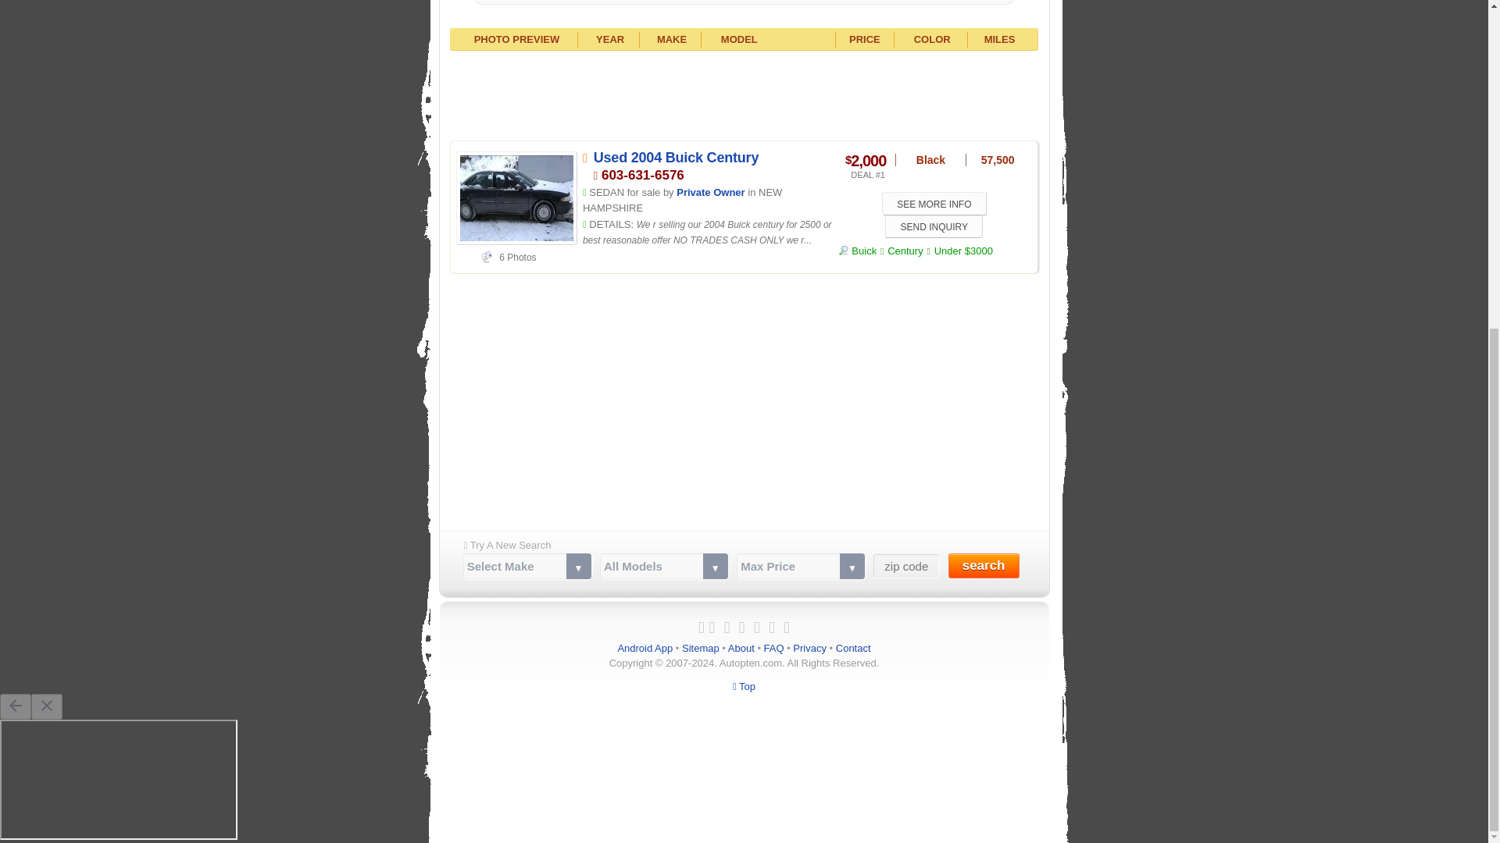  What do you see at coordinates (857, 251) in the screenshot?
I see `Browse all Buick cars listed` at bounding box center [857, 251].